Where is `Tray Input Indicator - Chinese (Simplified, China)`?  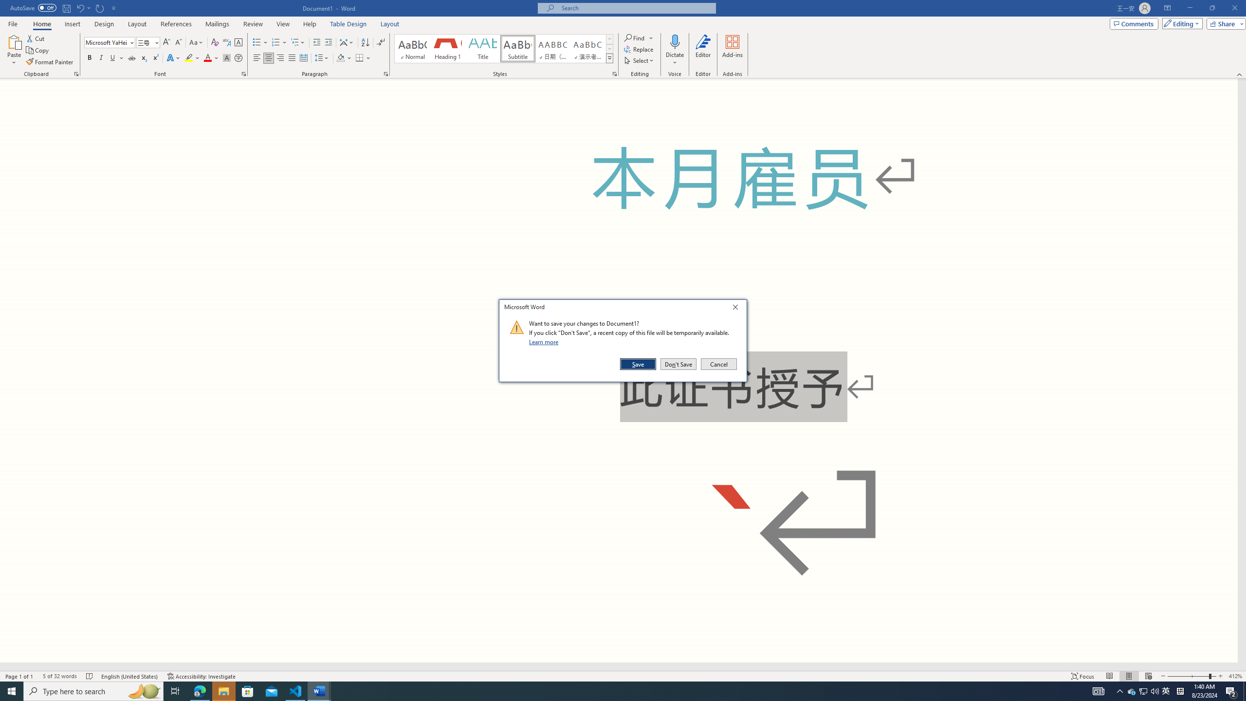 Tray Input Indicator - Chinese (Simplified, China) is located at coordinates (1180, 691).